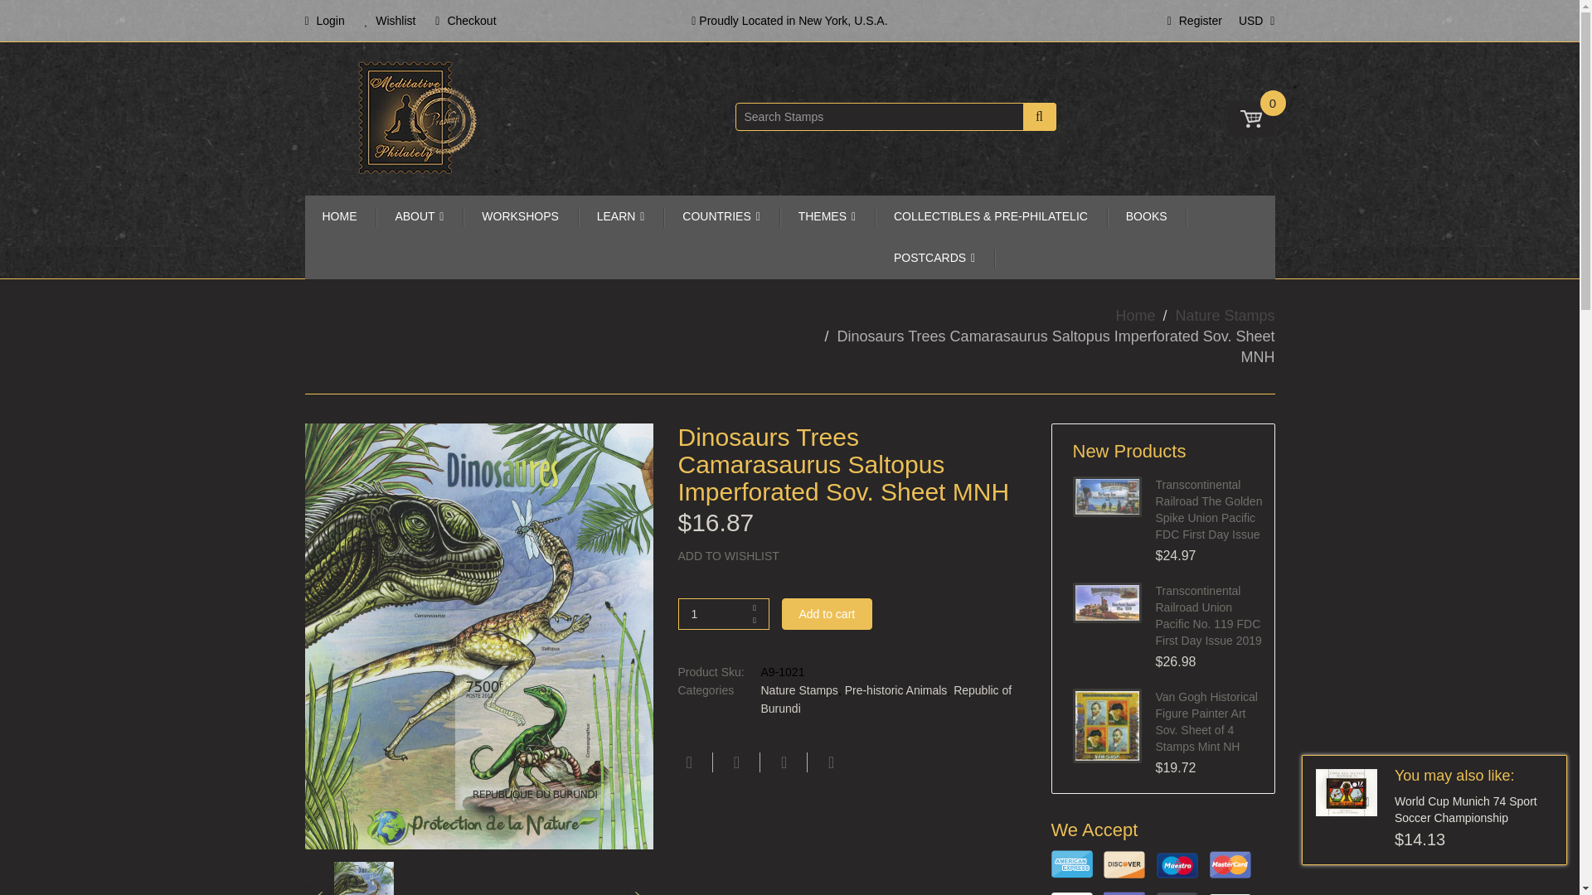  What do you see at coordinates (723, 614) in the screenshot?
I see `1` at bounding box center [723, 614].